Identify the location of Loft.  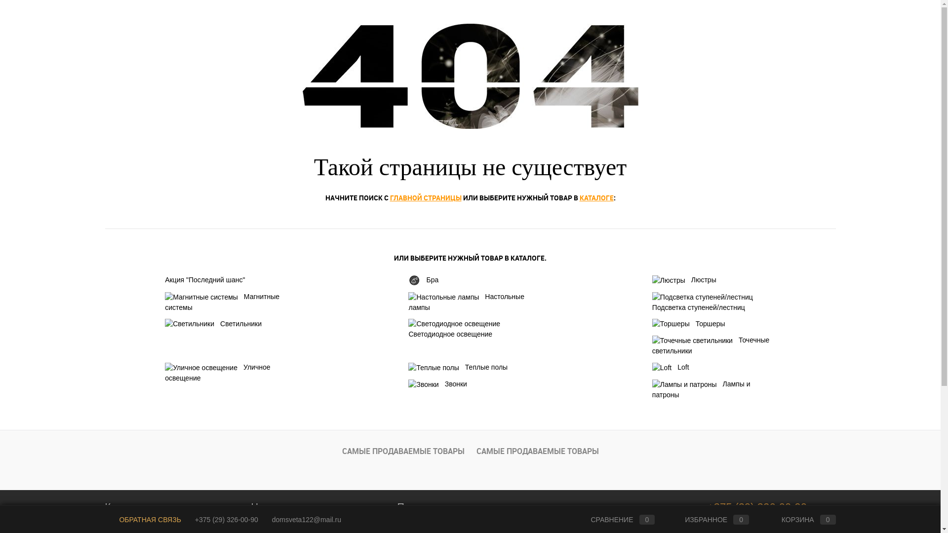
(714, 368).